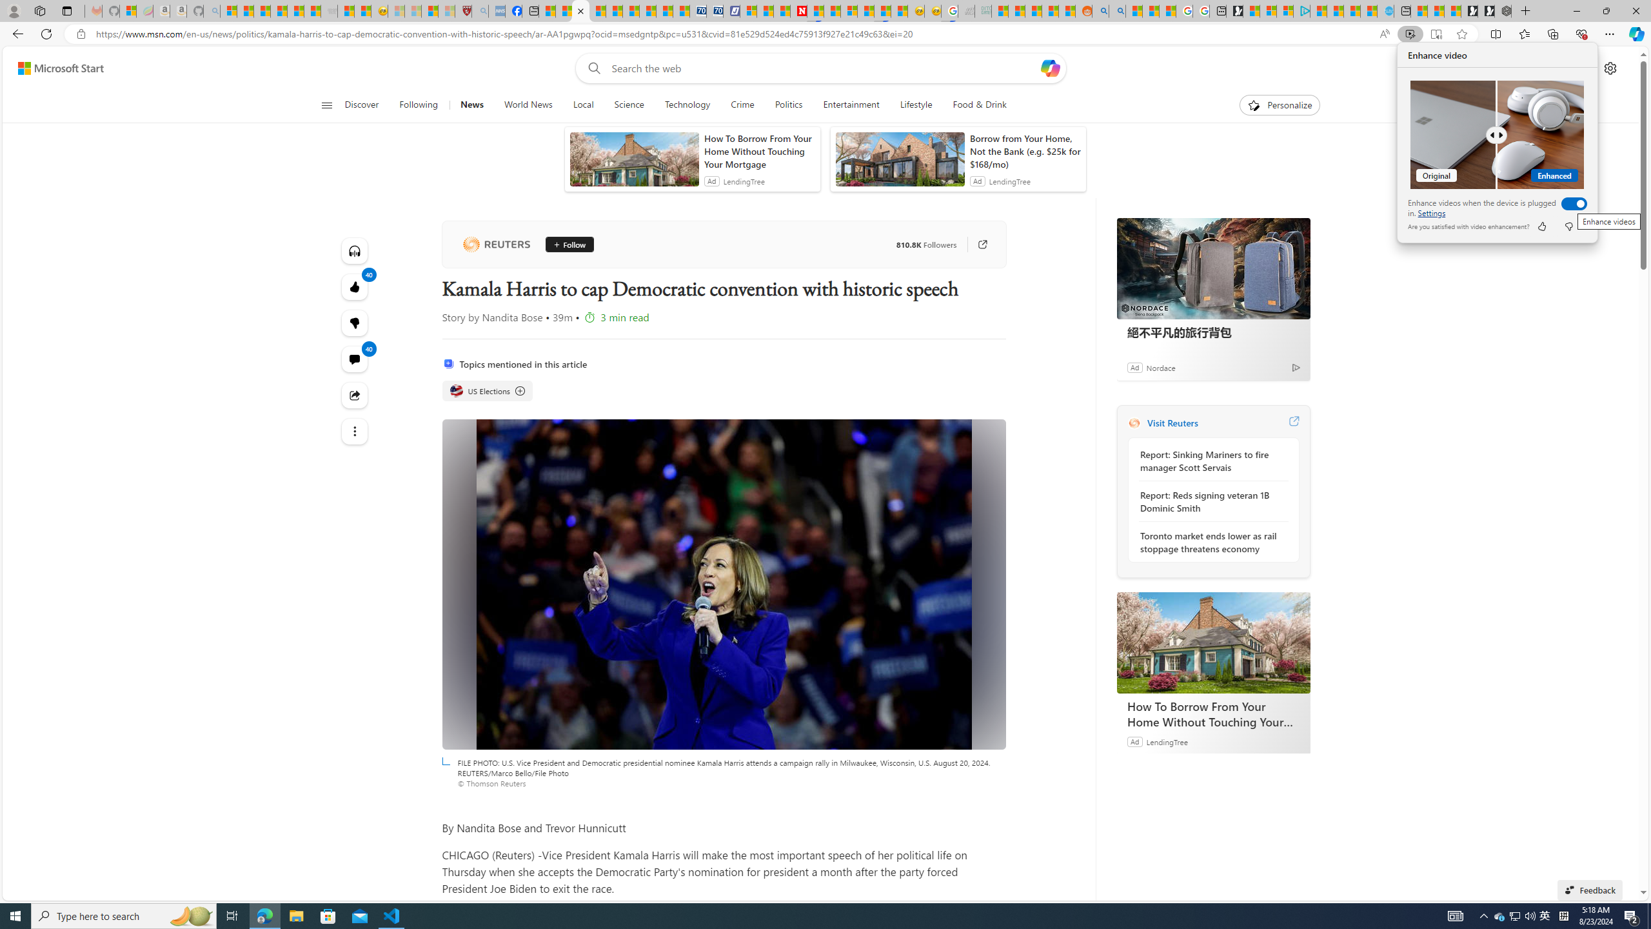 The width and height of the screenshot is (1651, 929). I want to click on like, so click(1541, 226).